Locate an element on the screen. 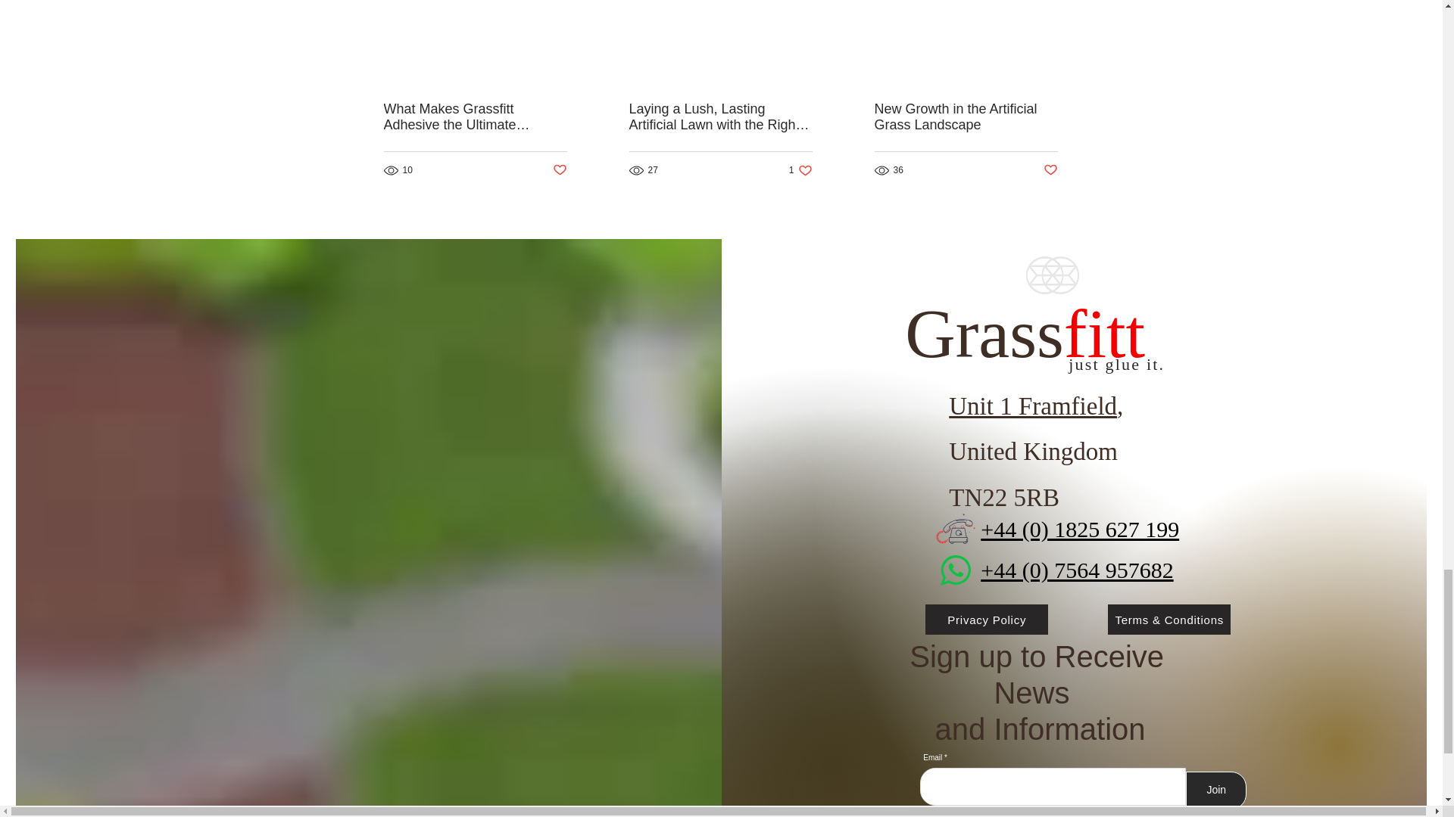 The height and width of the screenshot is (817, 1454). Join is located at coordinates (1051, 170).